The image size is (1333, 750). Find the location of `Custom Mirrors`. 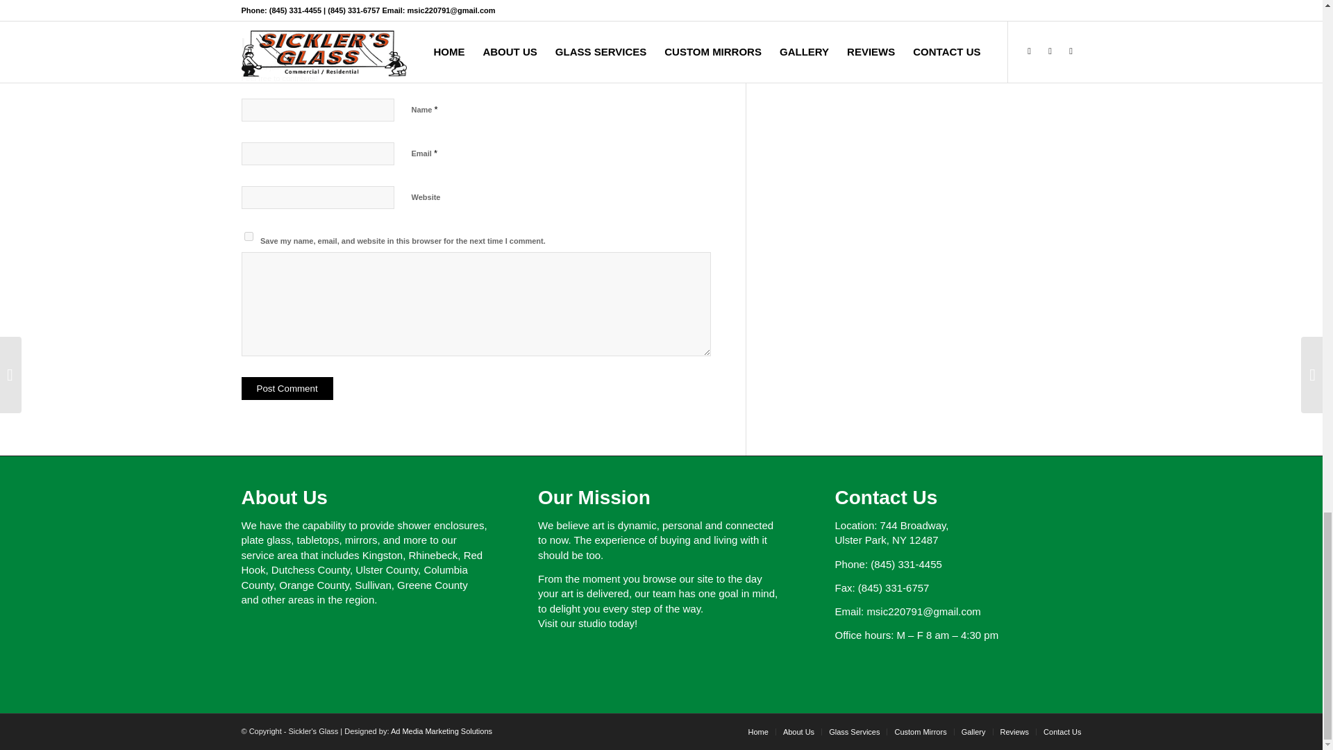

Custom Mirrors is located at coordinates (921, 731).